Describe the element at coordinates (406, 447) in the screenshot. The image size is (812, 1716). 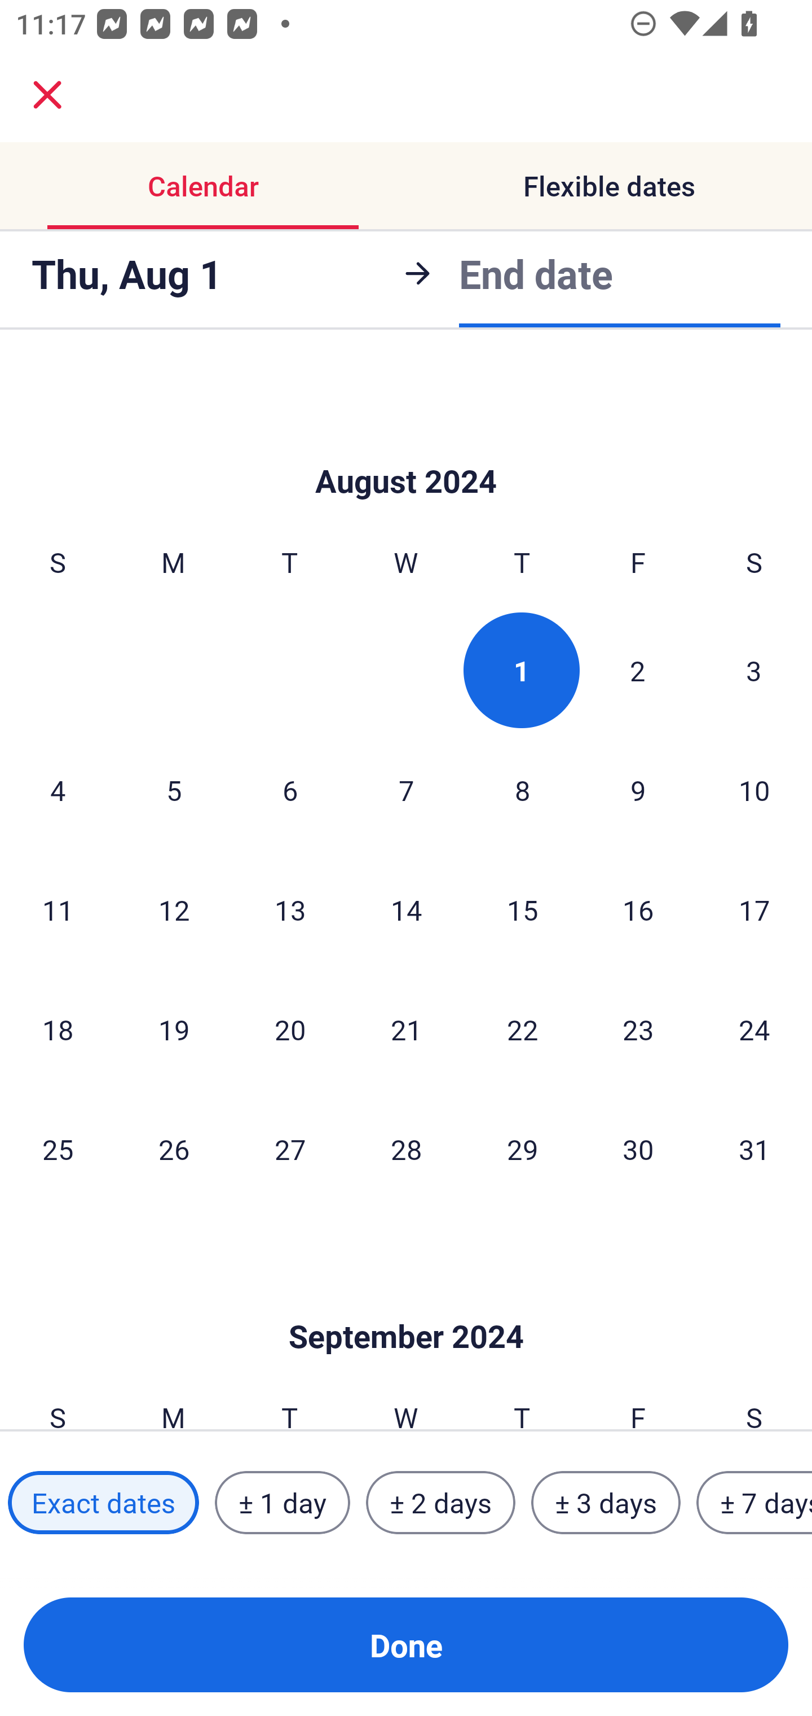
I see `Skip to Done` at that location.